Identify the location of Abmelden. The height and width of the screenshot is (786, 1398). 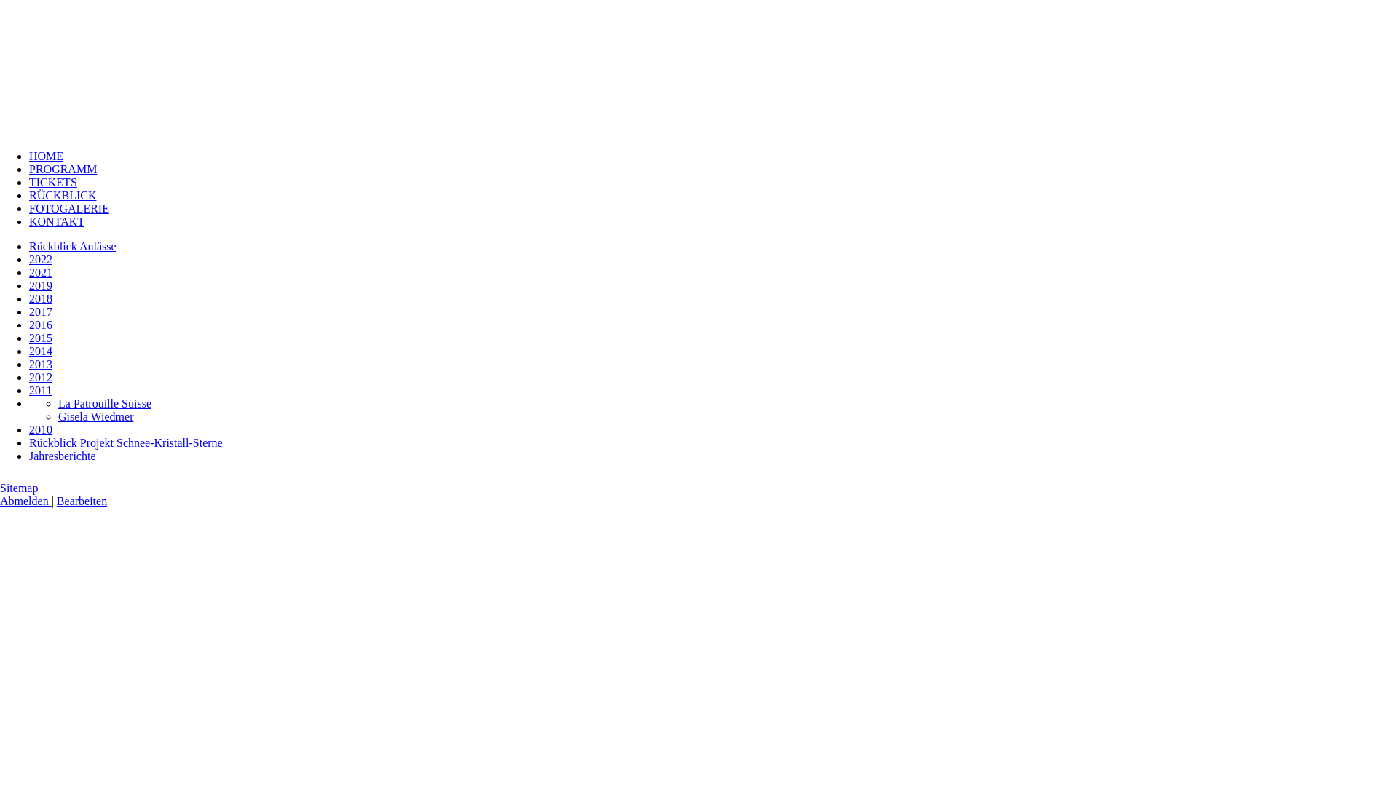
(26, 501).